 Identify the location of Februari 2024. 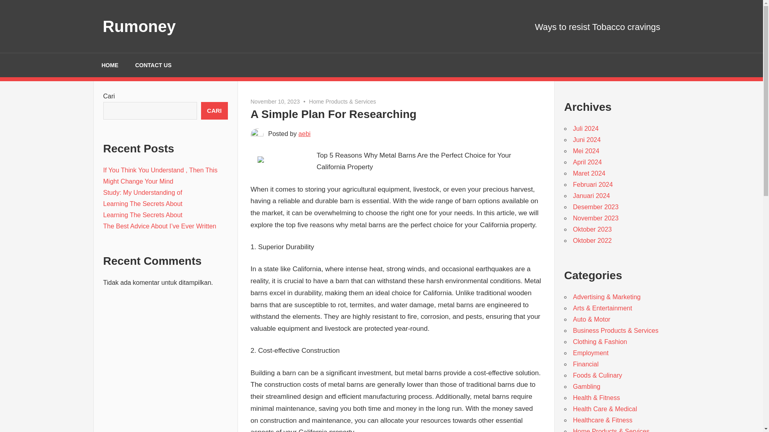
(593, 184).